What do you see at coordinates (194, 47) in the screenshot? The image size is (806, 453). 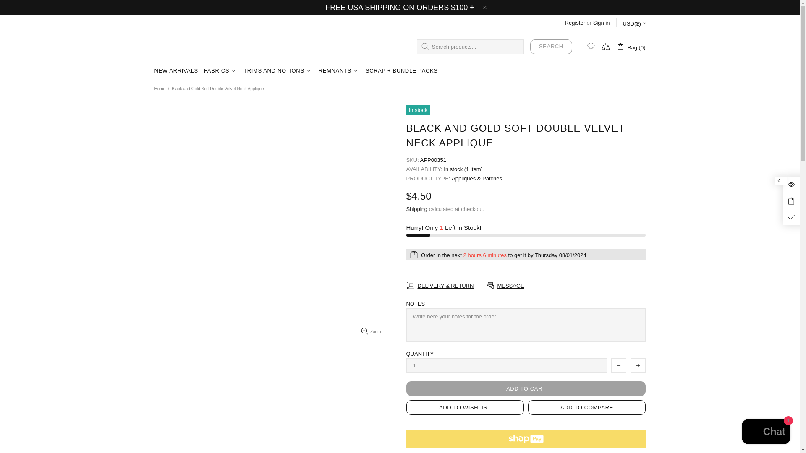 I see `Felinus Fabrics` at bounding box center [194, 47].